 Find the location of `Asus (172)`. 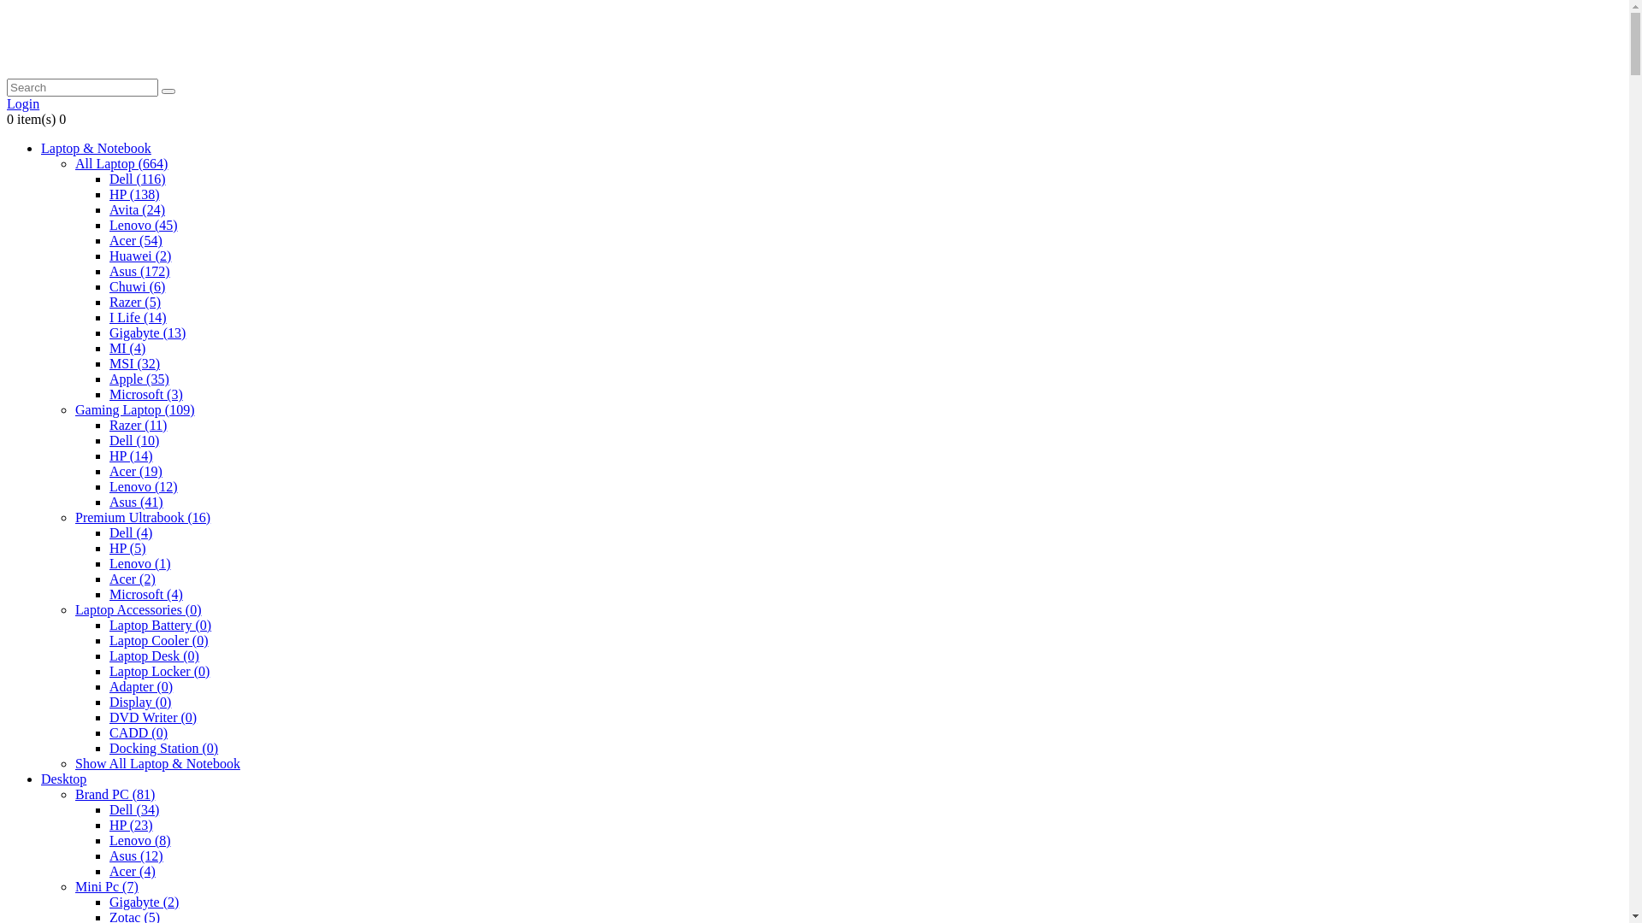

Asus (172) is located at coordinates (140, 272).